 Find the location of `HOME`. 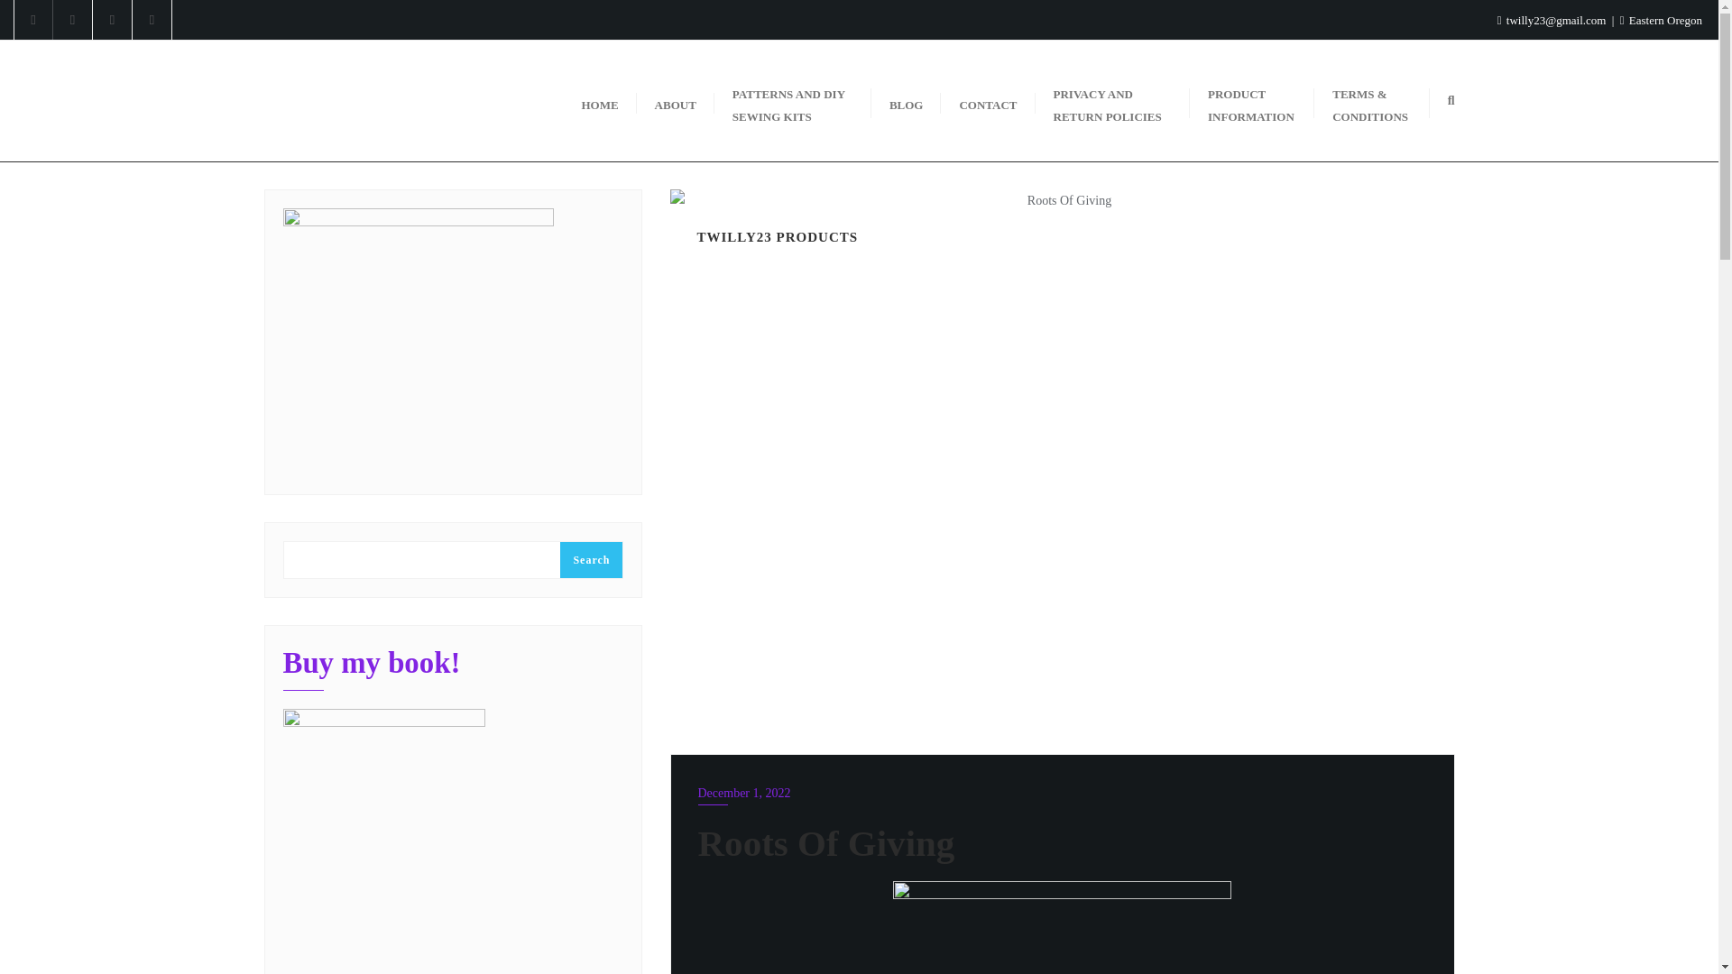

HOME is located at coordinates (599, 99).